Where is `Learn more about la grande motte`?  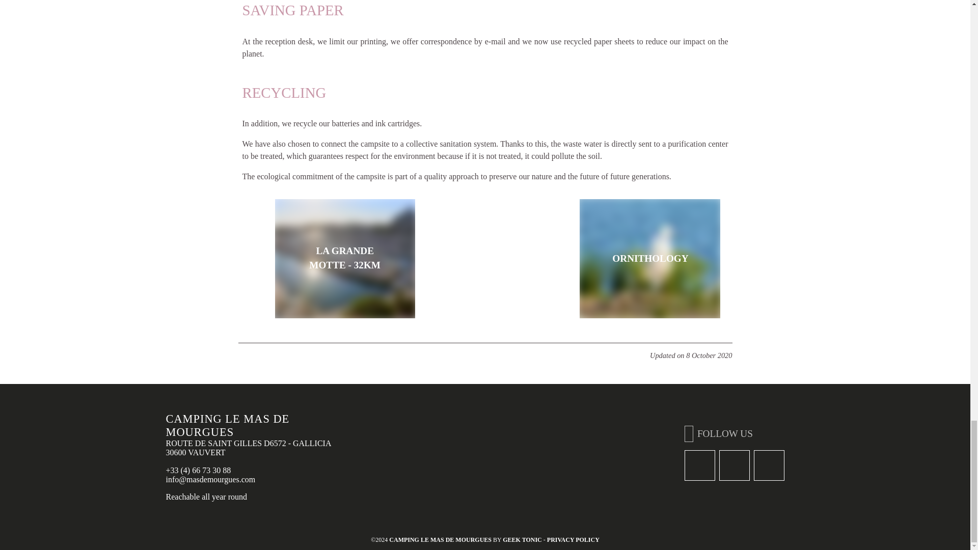
Learn more about la grande motte is located at coordinates (344, 259).